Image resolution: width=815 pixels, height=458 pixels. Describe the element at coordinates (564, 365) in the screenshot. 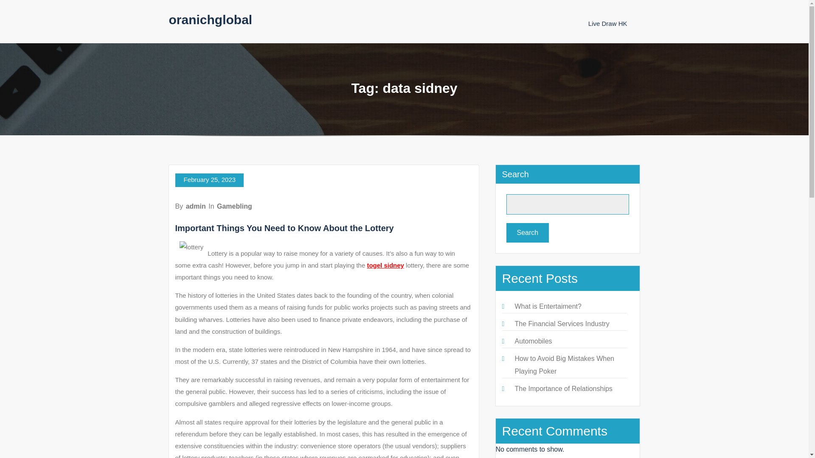

I see `How to Avoid Big Mistakes When Playing Poker` at that location.